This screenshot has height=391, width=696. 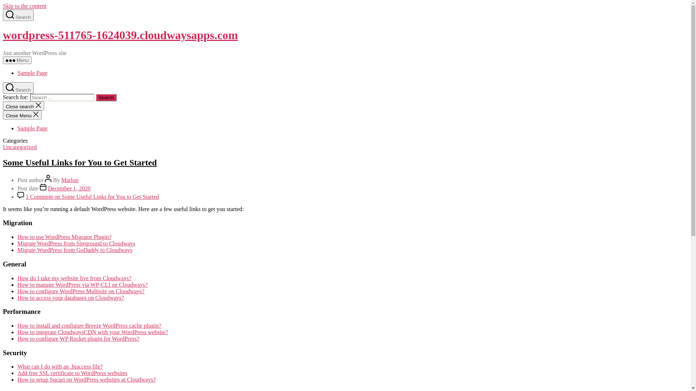 What do you see at coordinates (78, 339) in the screenshot?
I see `How to configure WP Rocket plugin for WordPress?` at bounding box center [78, 339].